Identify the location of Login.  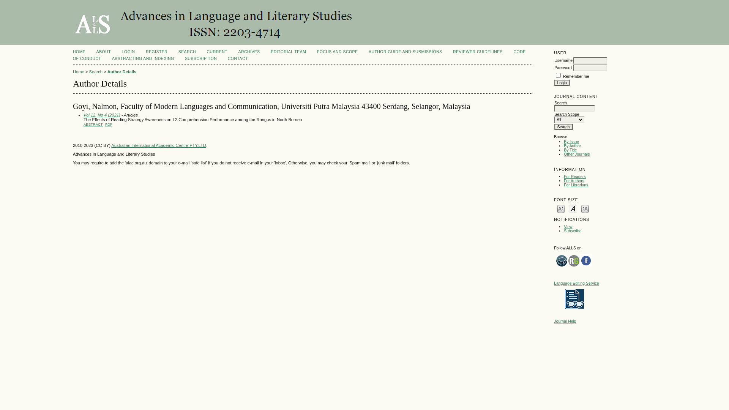
(562, 83).